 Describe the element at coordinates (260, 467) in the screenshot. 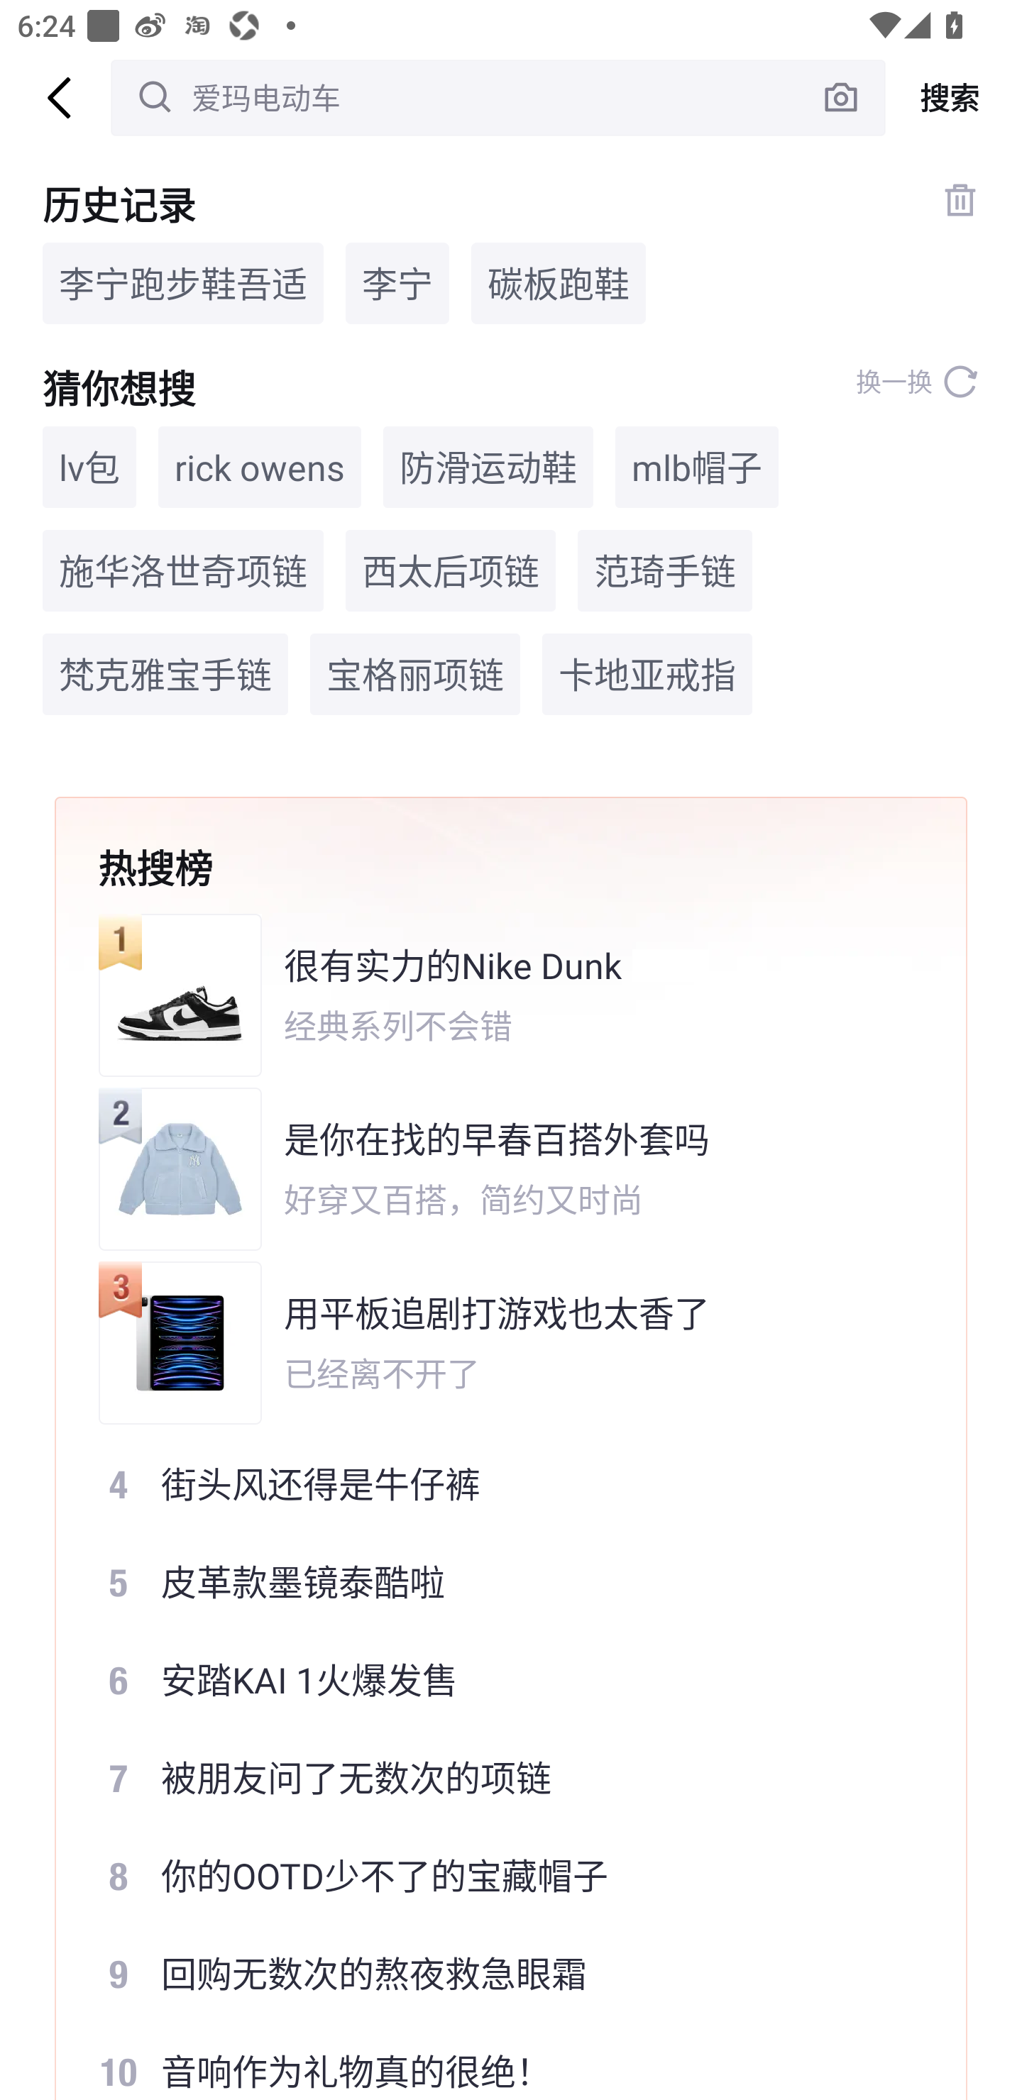

I see `rick owens` at that location.